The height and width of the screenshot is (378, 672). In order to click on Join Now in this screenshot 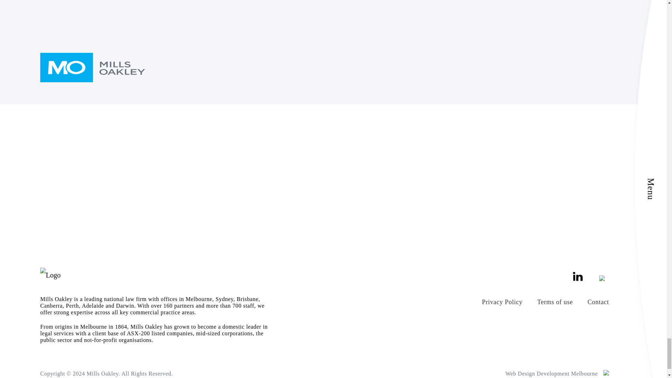, I will do `click(438, 81)`.